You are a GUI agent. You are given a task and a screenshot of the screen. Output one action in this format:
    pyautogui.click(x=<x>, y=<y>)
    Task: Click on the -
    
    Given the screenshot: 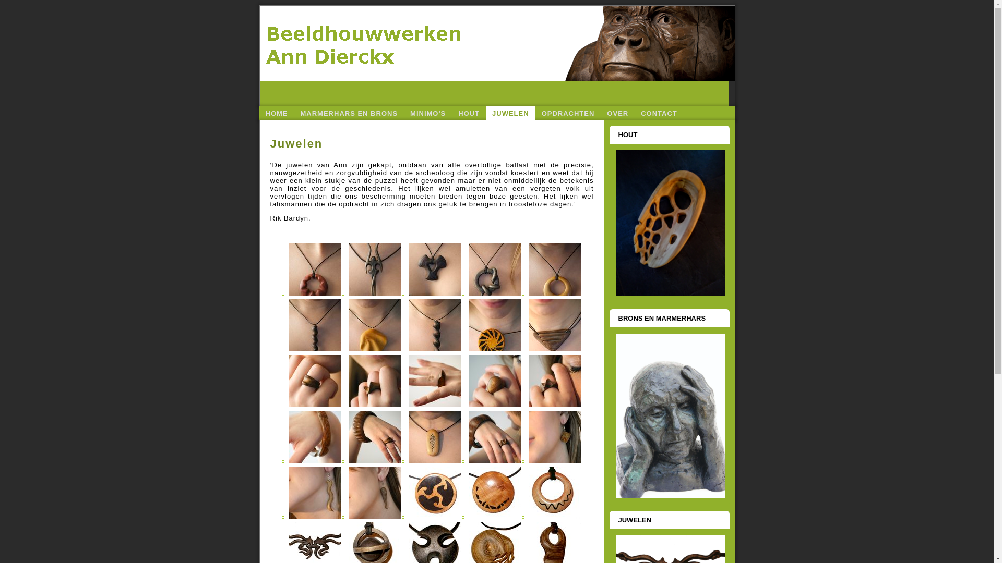 What is the action you would take?
    pyautogui.click(x=435, y=406)
    